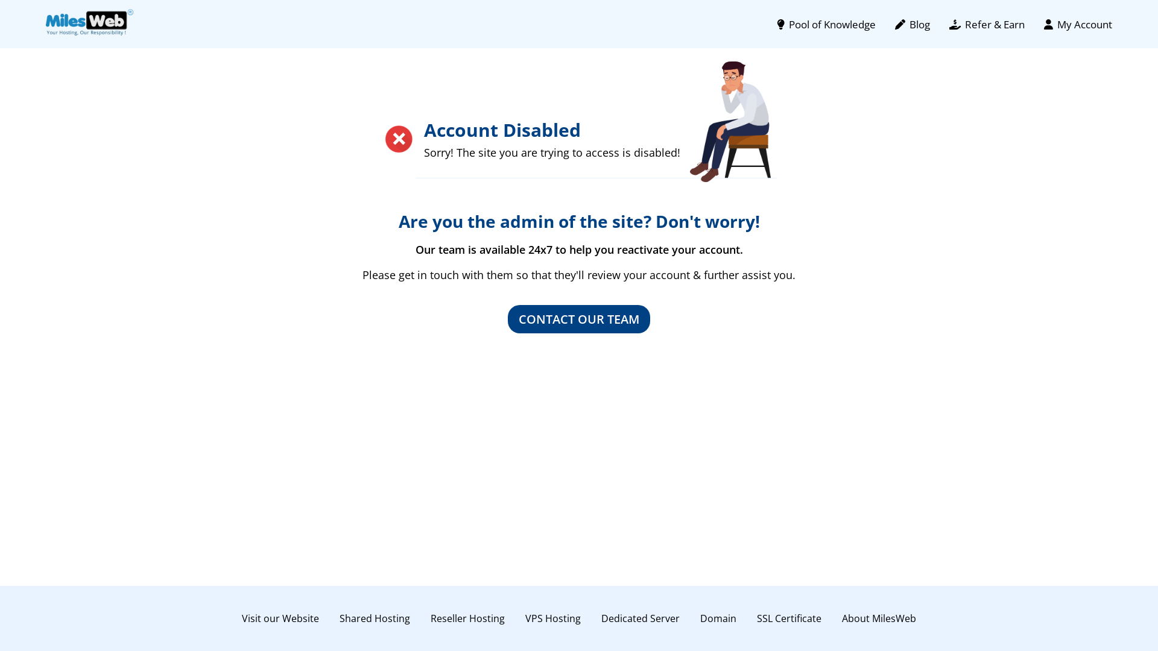 The width and height of the screenshot is (1158, 651). What do you see at coordinates (280, 618) in the screenshot?
I see `Visit our Website` at bounding box center [280, 618].